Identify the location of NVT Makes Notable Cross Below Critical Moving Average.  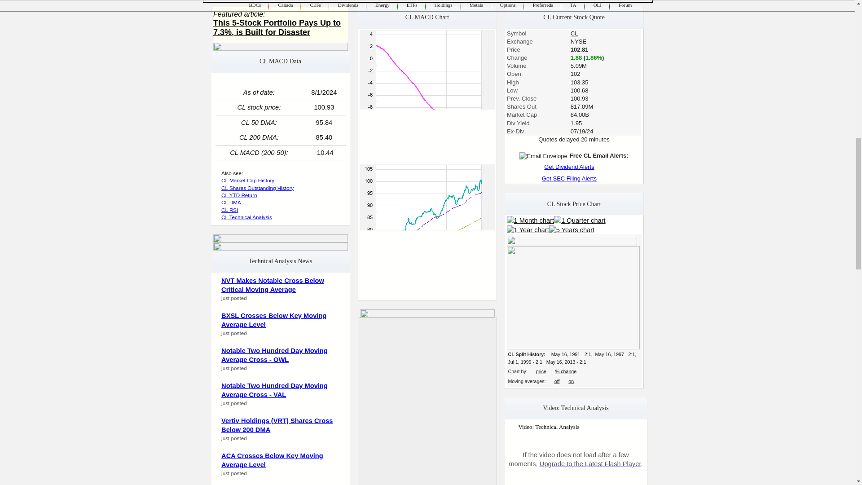
(273, 285).